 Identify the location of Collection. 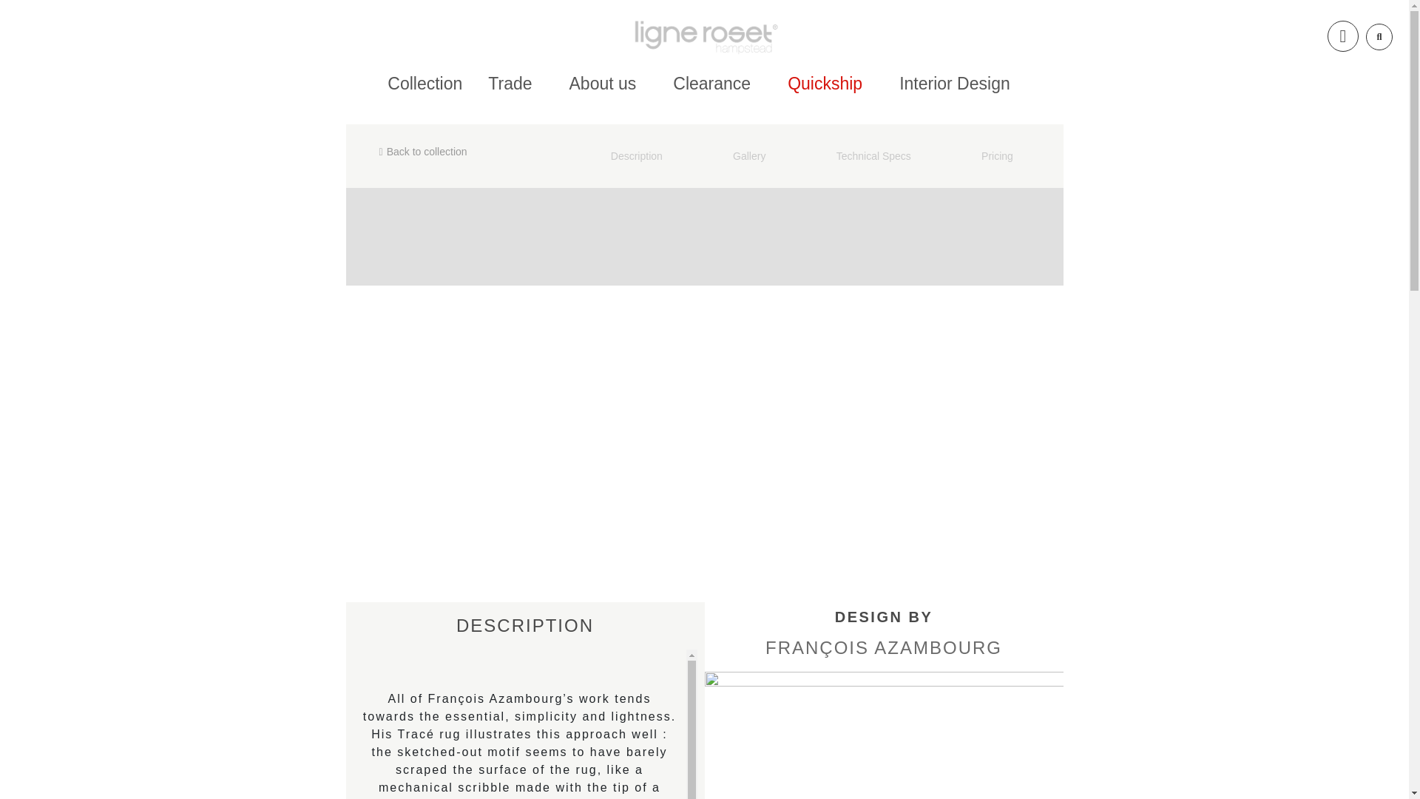
(425, 84).